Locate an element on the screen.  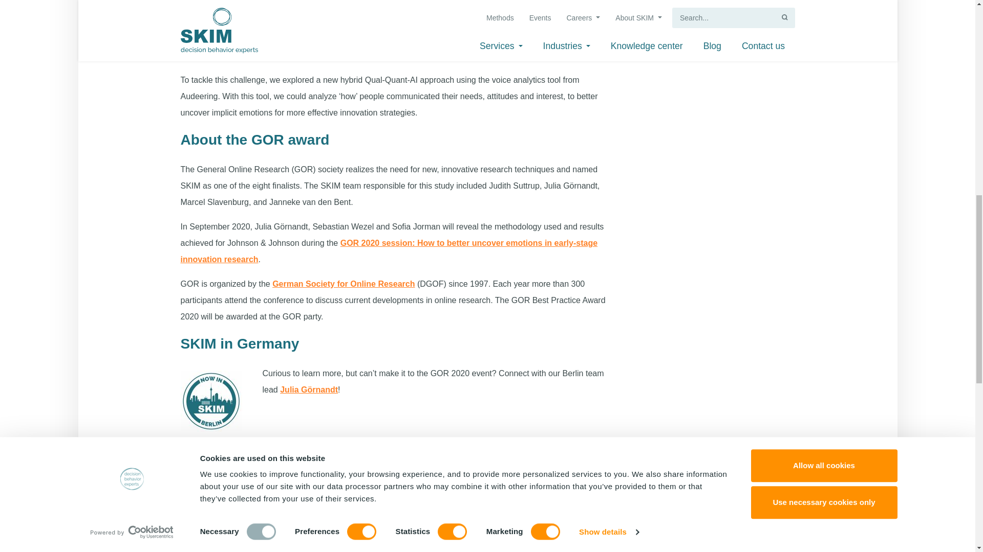
E-mail this article is located at coordinates (338, 457).